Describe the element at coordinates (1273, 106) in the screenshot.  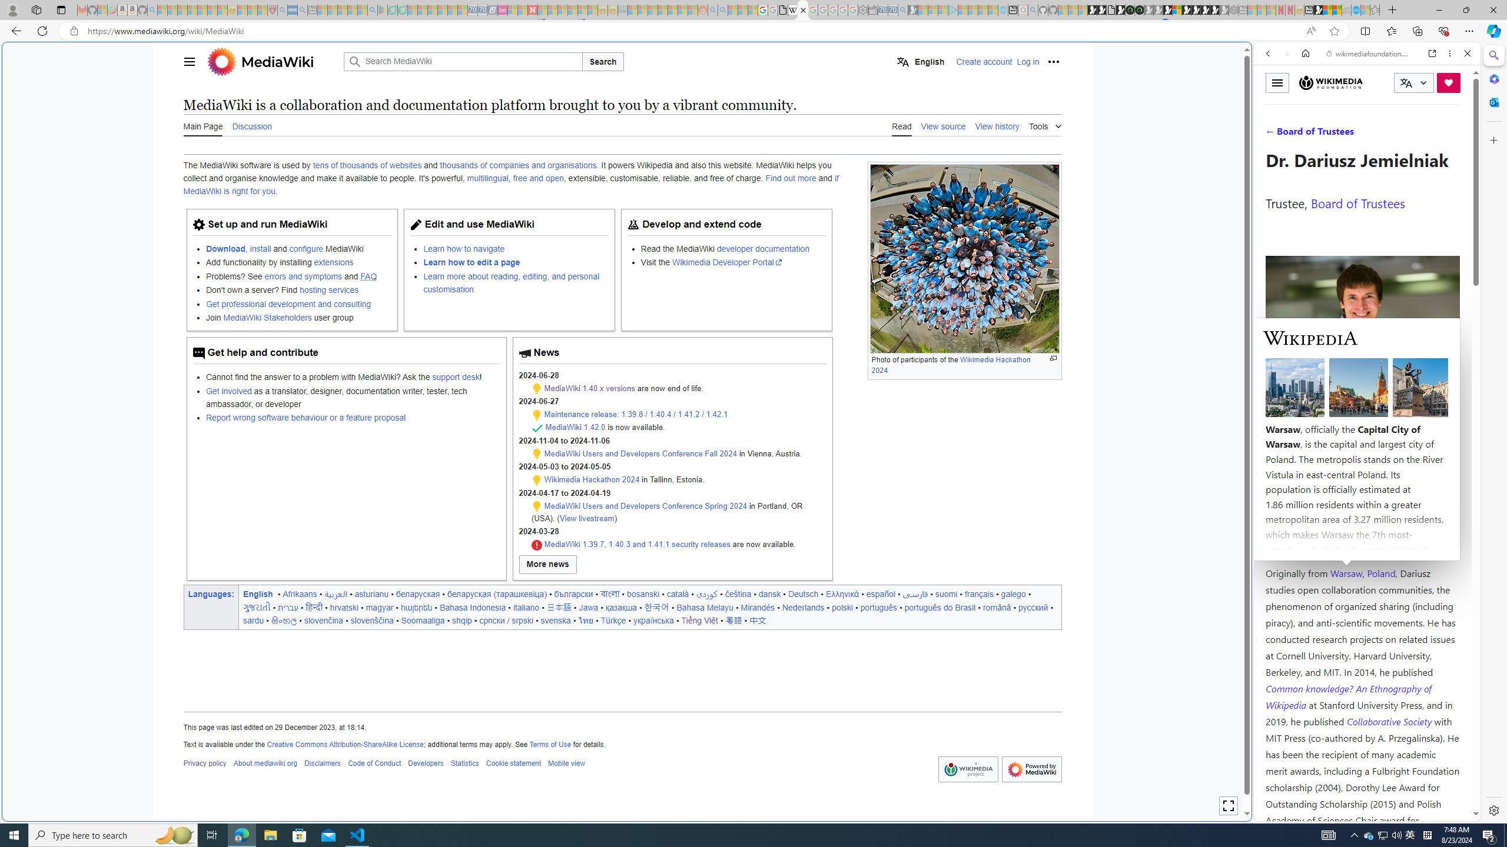
I see `Web scope` at that location.